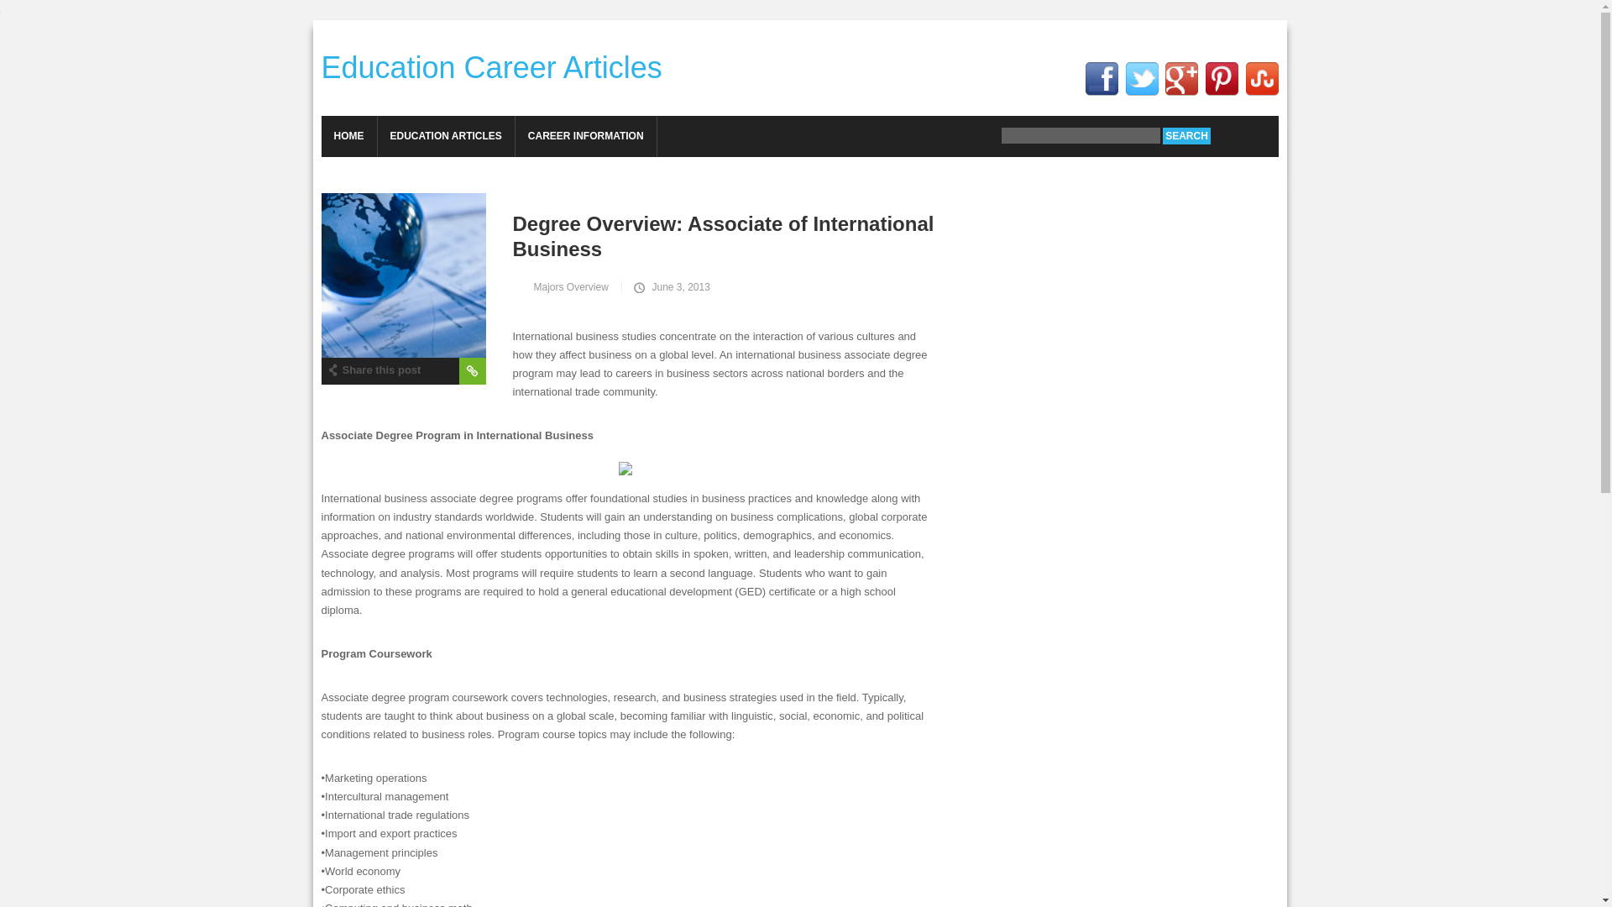 The height and width of the screenshot is (907, 1612). Describe the element at coordinates (669, 286) in the screenshot. I see `June 3, 2013` at that location.